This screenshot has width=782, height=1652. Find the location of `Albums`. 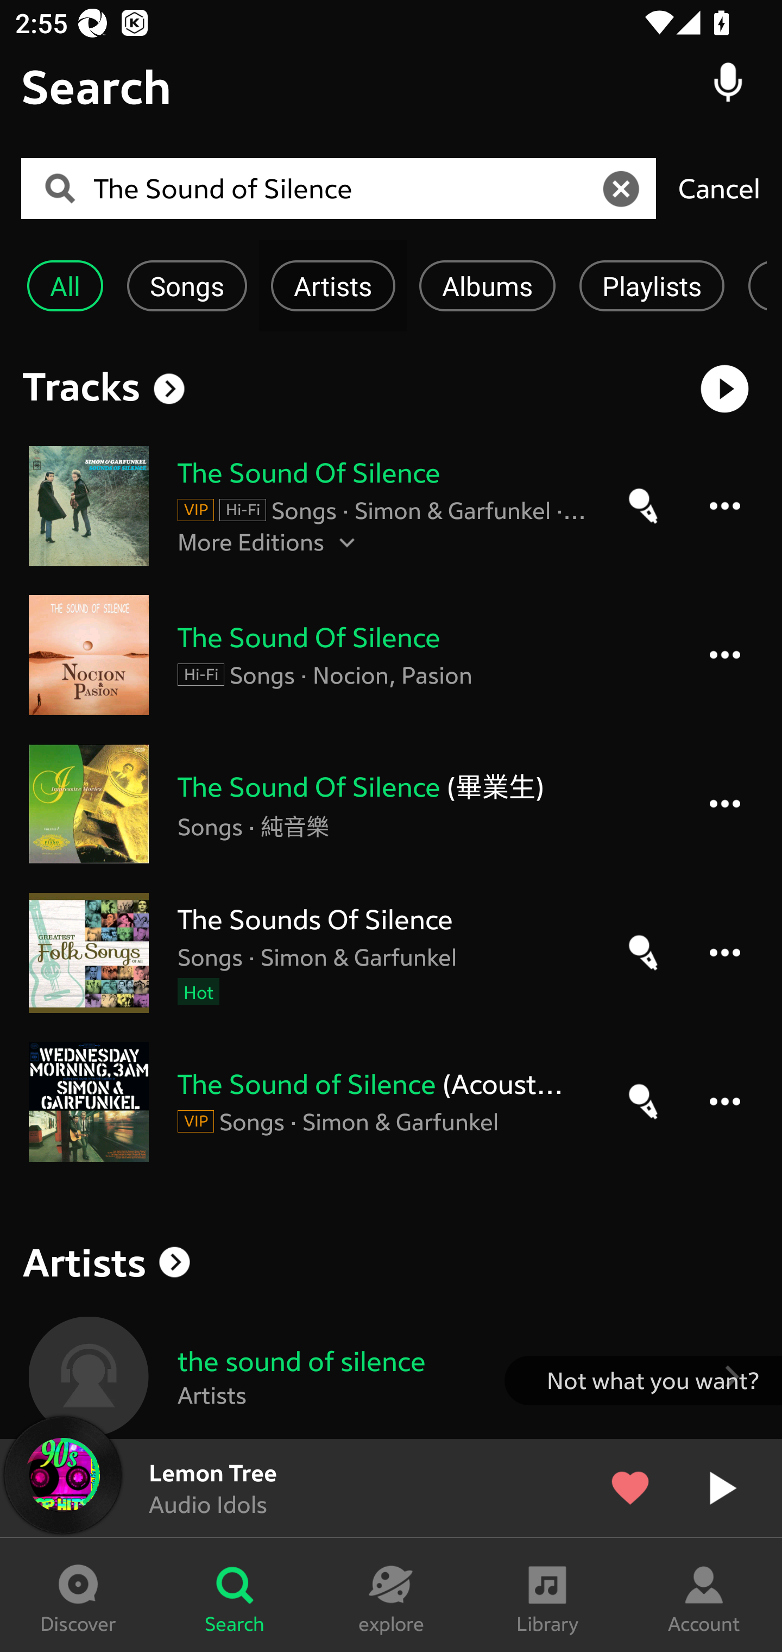

Albums is located at coordinates (488, 286).